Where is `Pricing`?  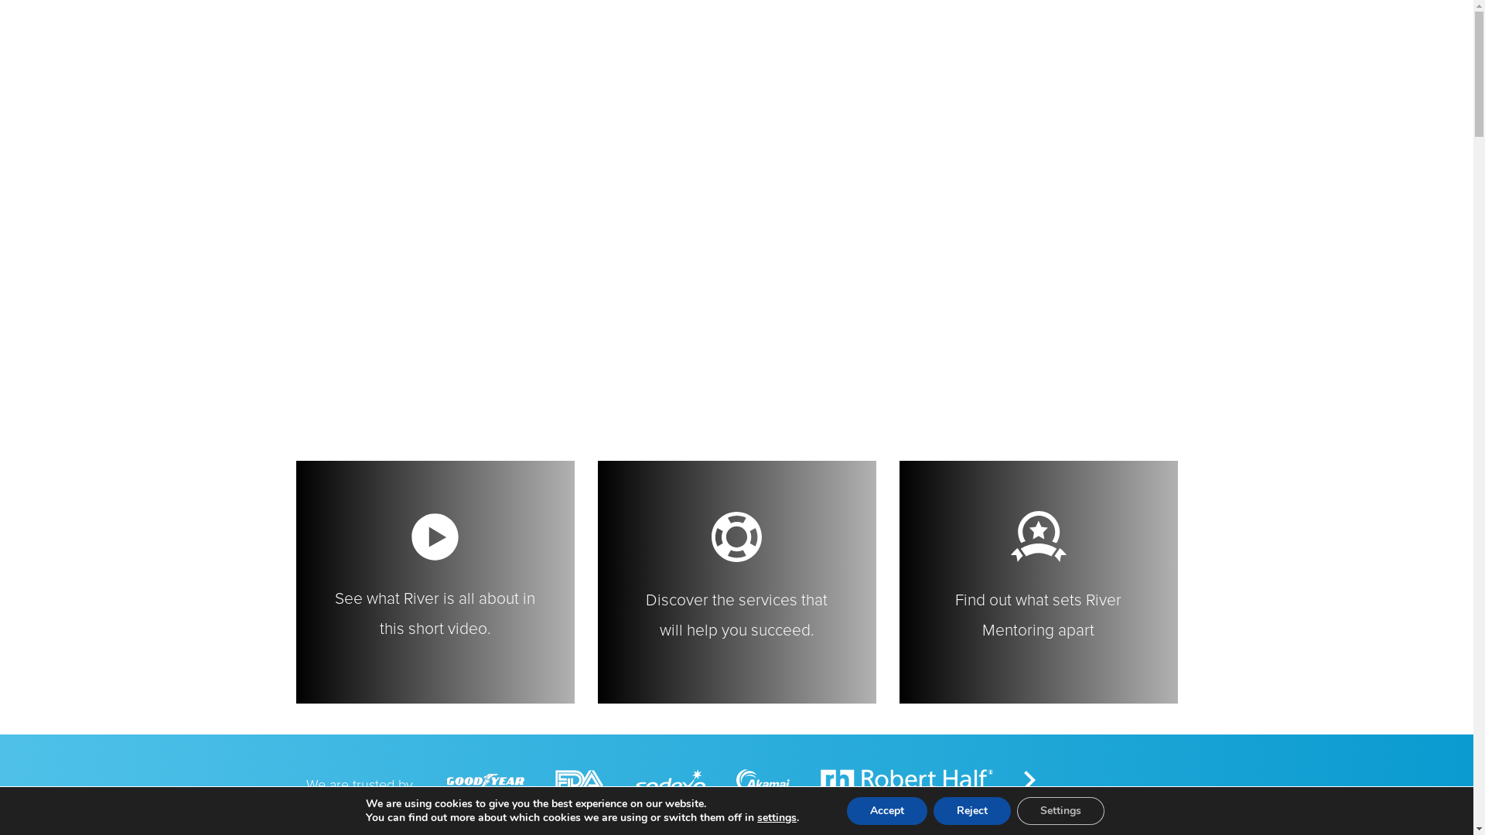 Pricing is located at coordinates (997, 43).